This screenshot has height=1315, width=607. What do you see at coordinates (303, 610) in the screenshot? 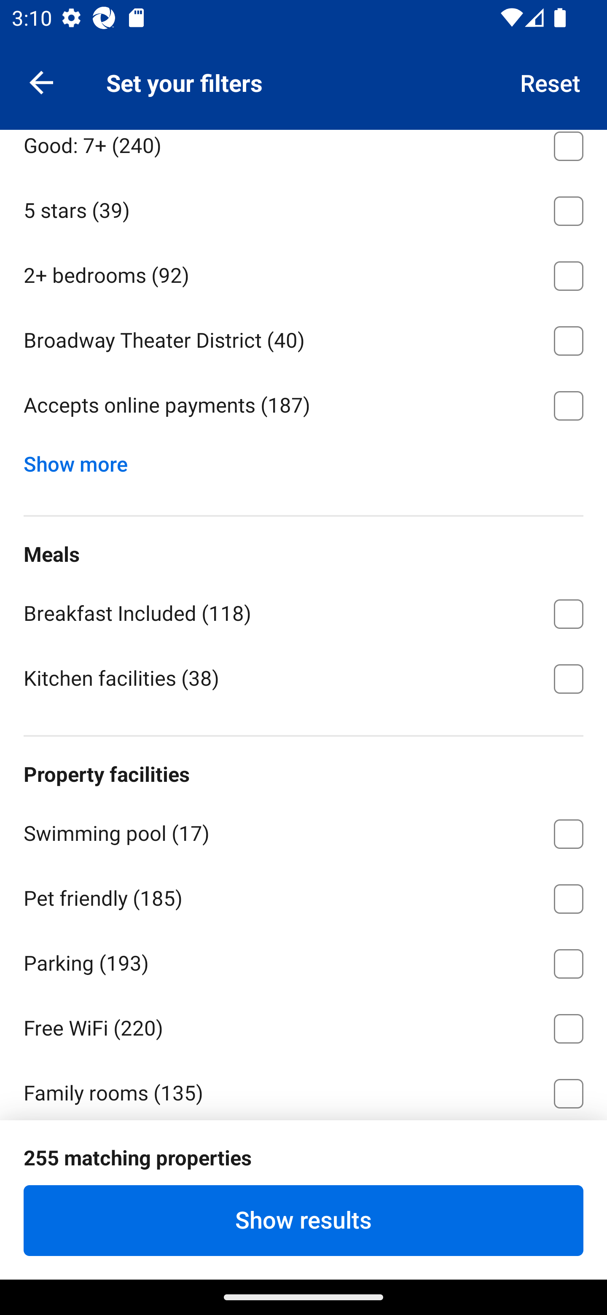
I see `Breakfast Included ⁦(118)` at bounding box center [303, 610].